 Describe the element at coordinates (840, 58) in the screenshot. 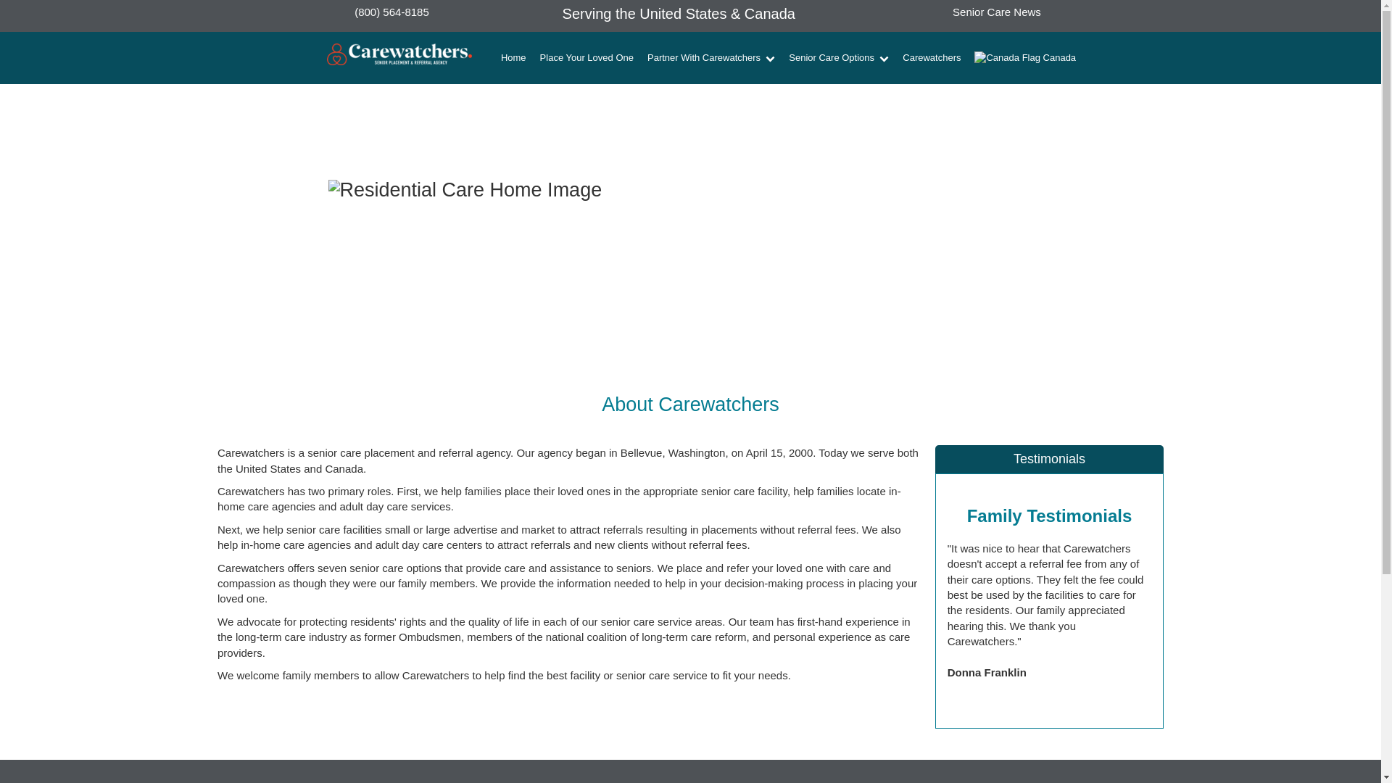

I see `Senior Care Options ` at that location.